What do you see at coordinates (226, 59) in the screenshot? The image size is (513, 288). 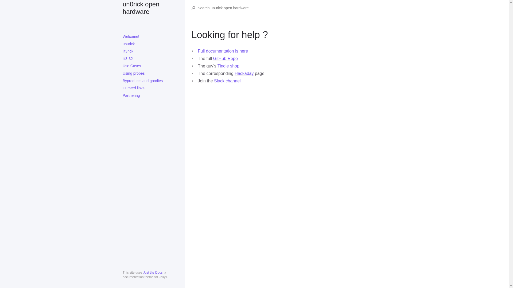 I see `GitHub Repo` at bounding box center [226, 59].